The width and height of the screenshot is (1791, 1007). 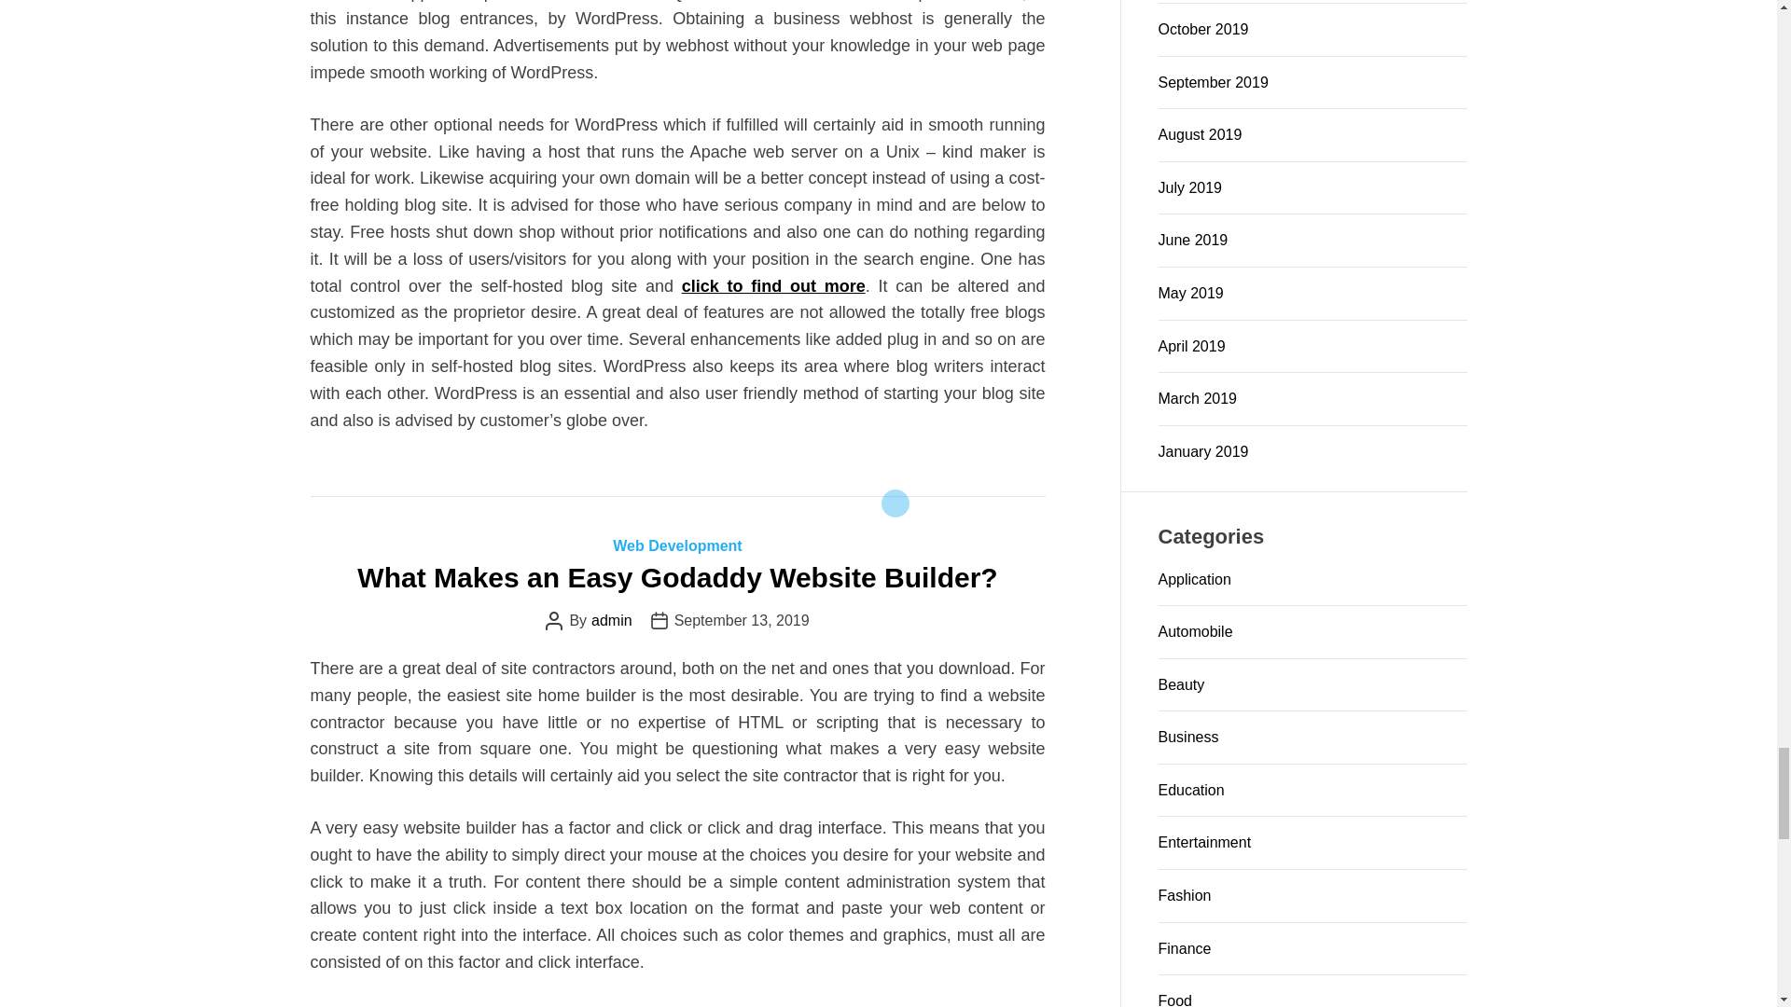 What do you see at coordinates (677, 577) in the screenshot?
I see `What Makes an Easy Godaddy Website Builder?` at bounding box center [677, 577].